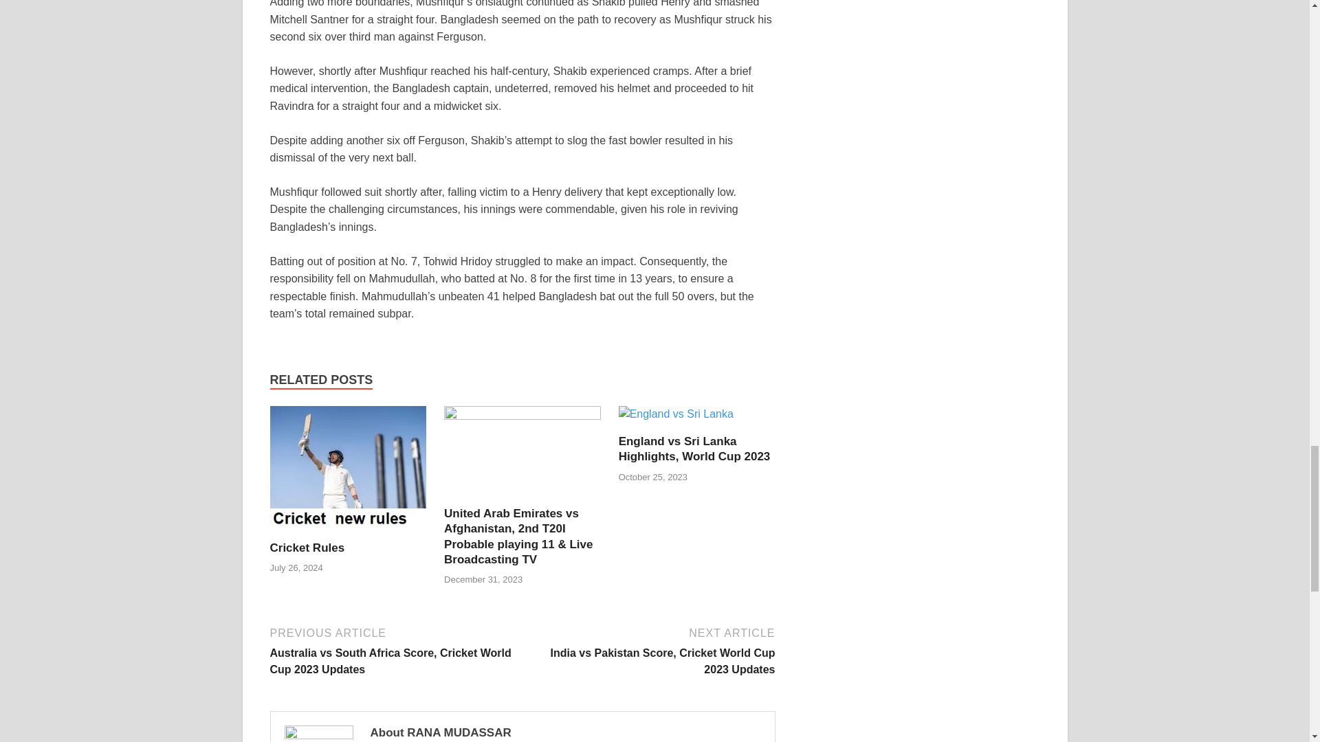 This screenshot has width=1320, height=742. I want to click on Cricket Rules, so click(348, 472).